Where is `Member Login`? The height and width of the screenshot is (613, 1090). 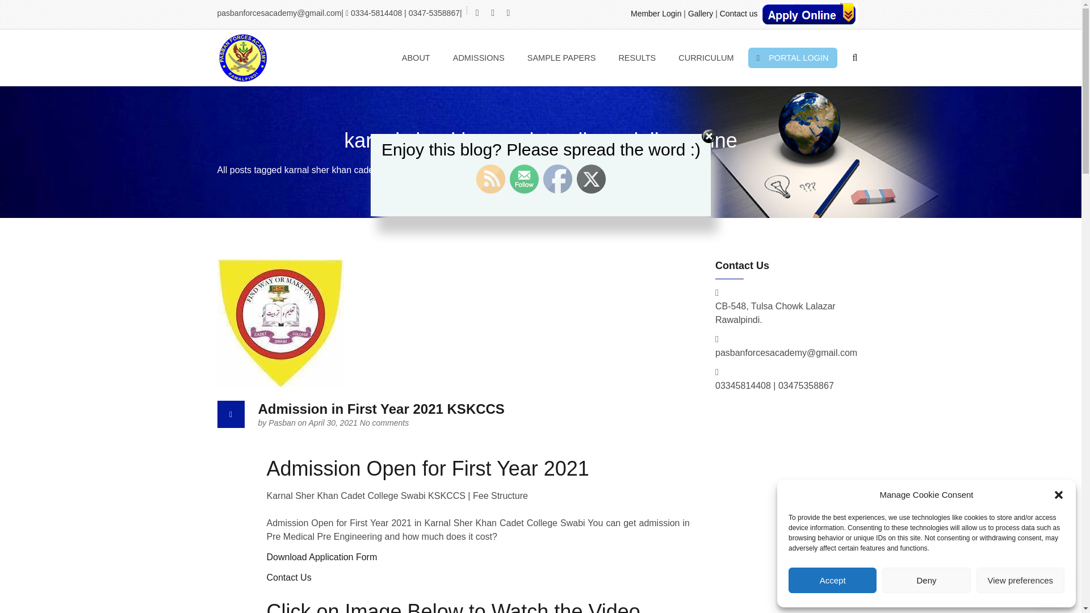
Member Login is located at coordinates (656, 14).